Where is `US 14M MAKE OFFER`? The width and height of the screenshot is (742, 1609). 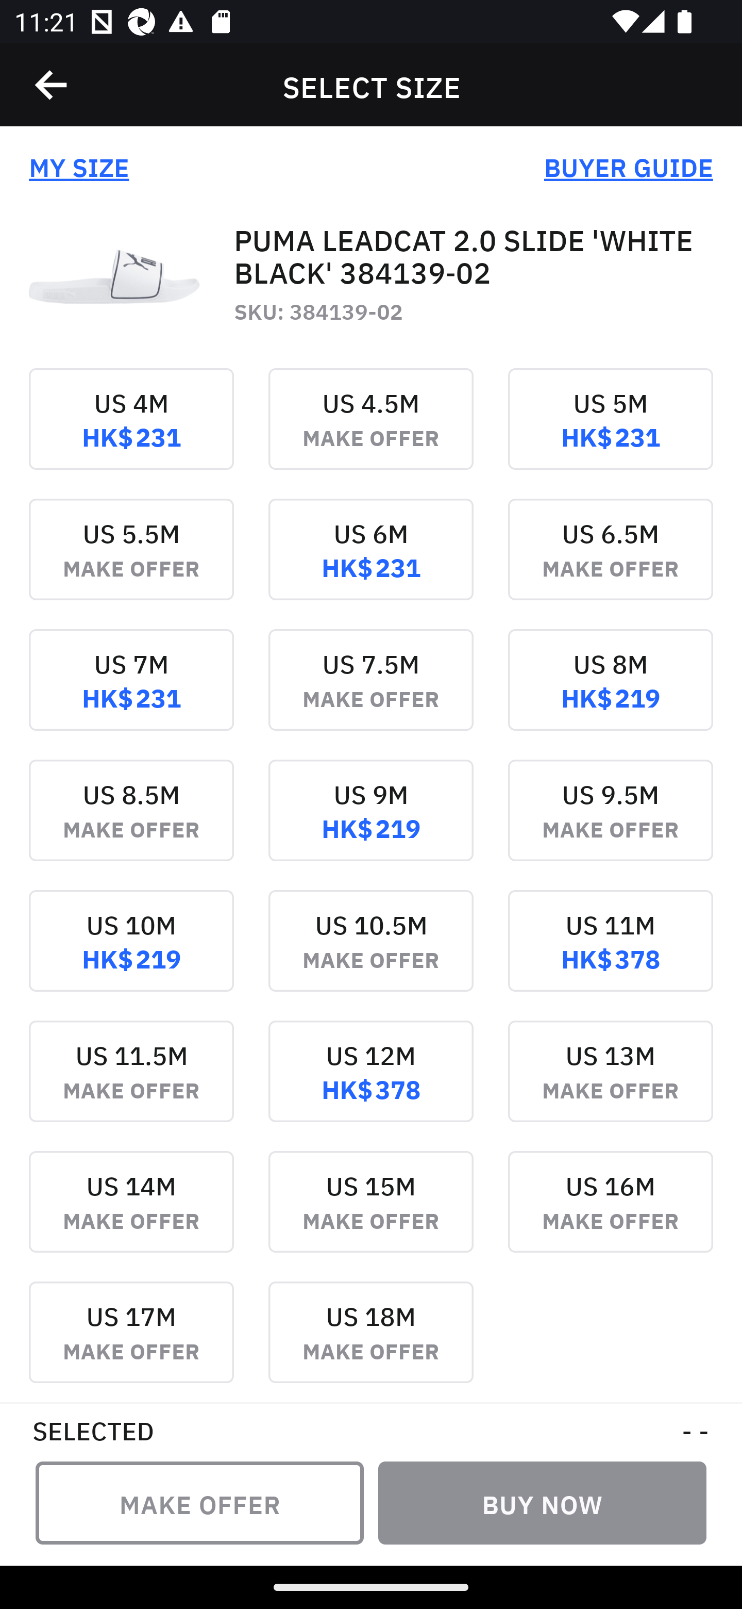
US 14M MAKE OFFER is located at coordinates (131, 1215).